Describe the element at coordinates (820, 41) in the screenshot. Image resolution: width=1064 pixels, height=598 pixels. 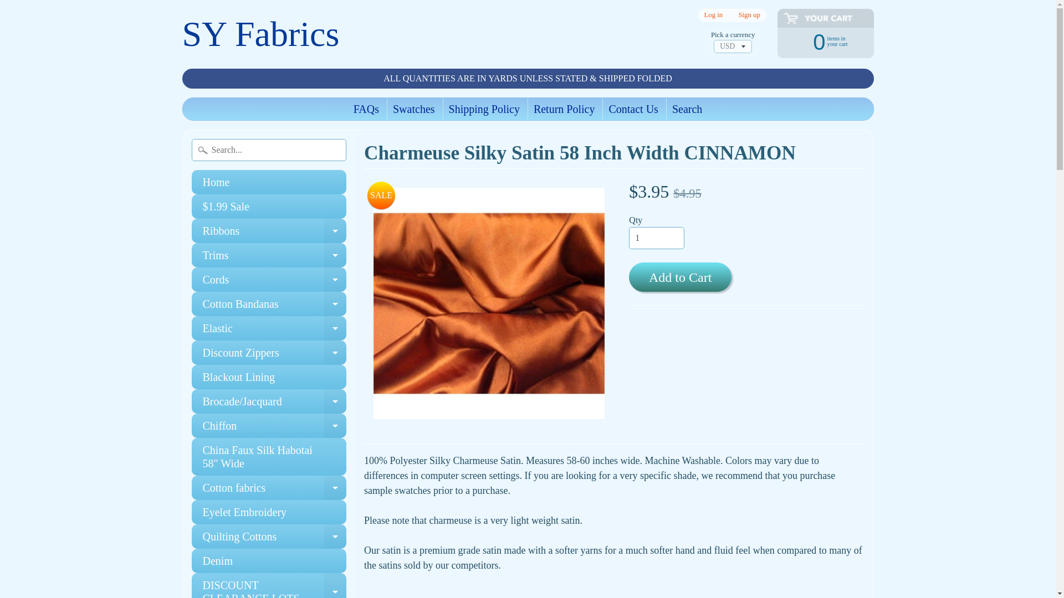
I see `Expand child menu` at that location.